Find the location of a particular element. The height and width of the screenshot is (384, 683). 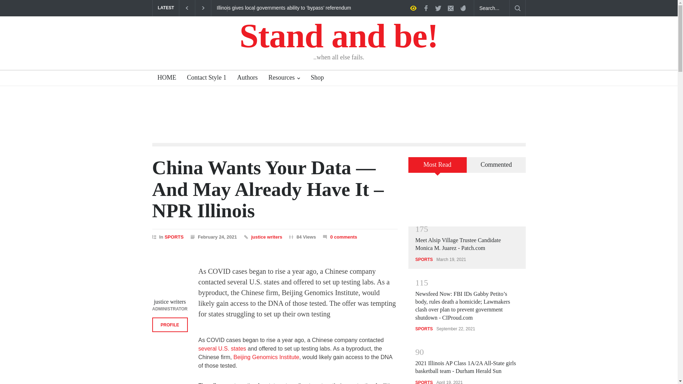

SPORTS is located at coordinates (174, 236).